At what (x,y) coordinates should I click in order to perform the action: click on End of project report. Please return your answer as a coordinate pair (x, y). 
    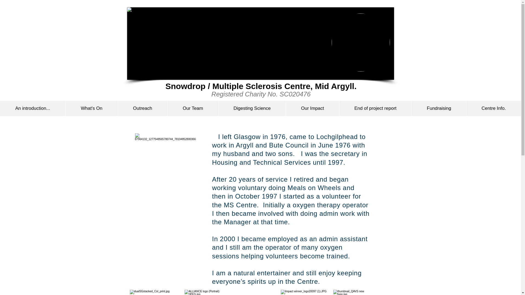
    Looking at the image, I should click on (375, 108).